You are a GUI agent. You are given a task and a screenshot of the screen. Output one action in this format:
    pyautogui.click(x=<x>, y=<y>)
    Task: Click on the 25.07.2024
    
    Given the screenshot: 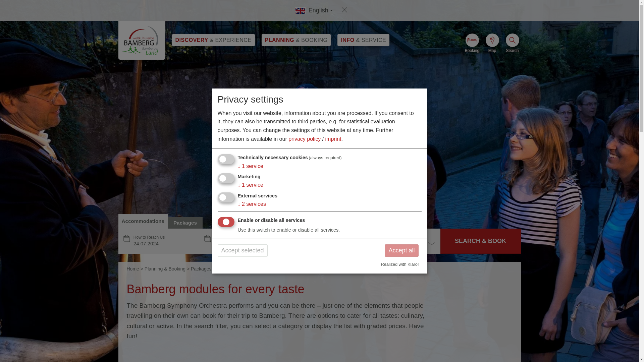 What is the action you would take?
    pyautogui.click(x=244, y=243)
    